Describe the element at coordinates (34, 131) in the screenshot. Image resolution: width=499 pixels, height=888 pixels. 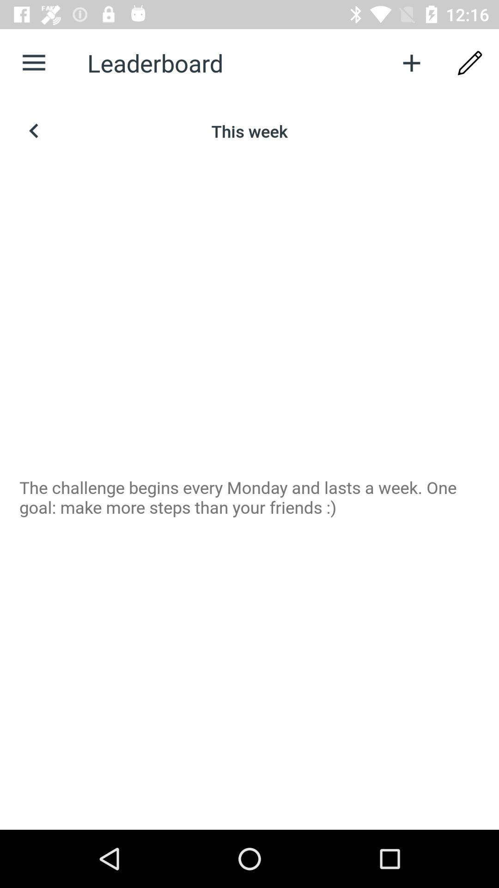
I see `go to previous week` at that location.